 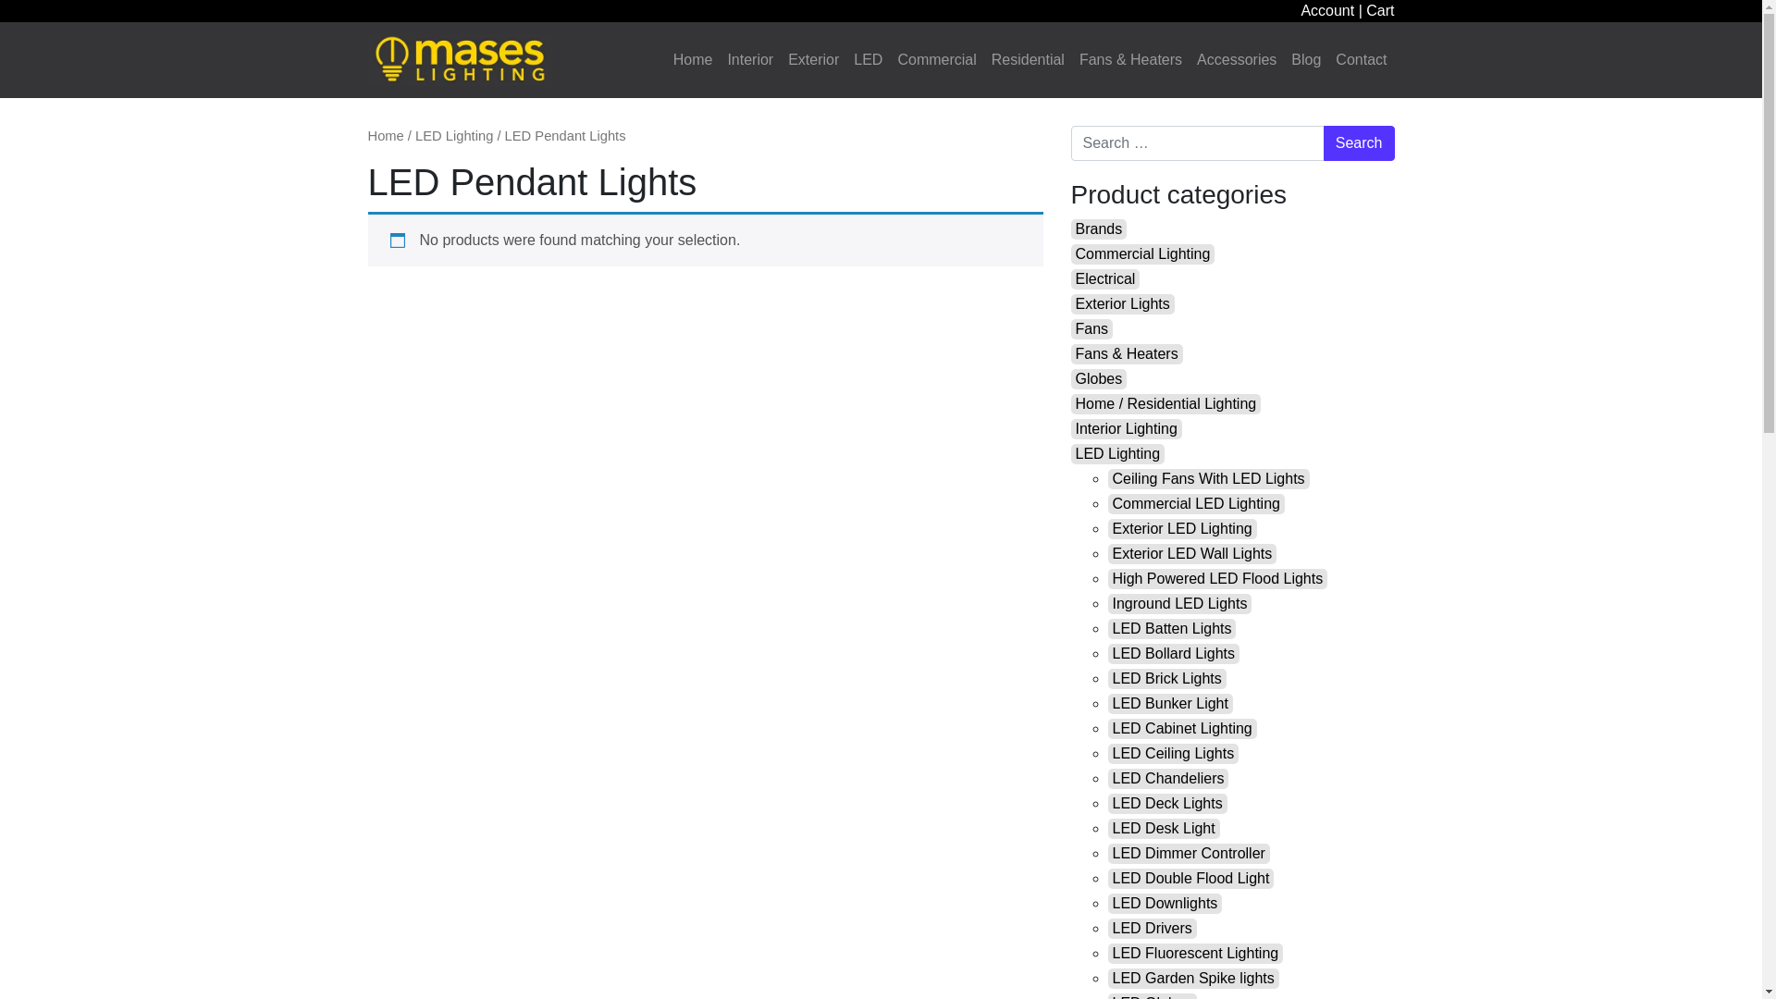 What do you see at coordinates (1171, 704) in the screenshot?
I see `LED Bunker Light` at bounding box center [1171, 704].